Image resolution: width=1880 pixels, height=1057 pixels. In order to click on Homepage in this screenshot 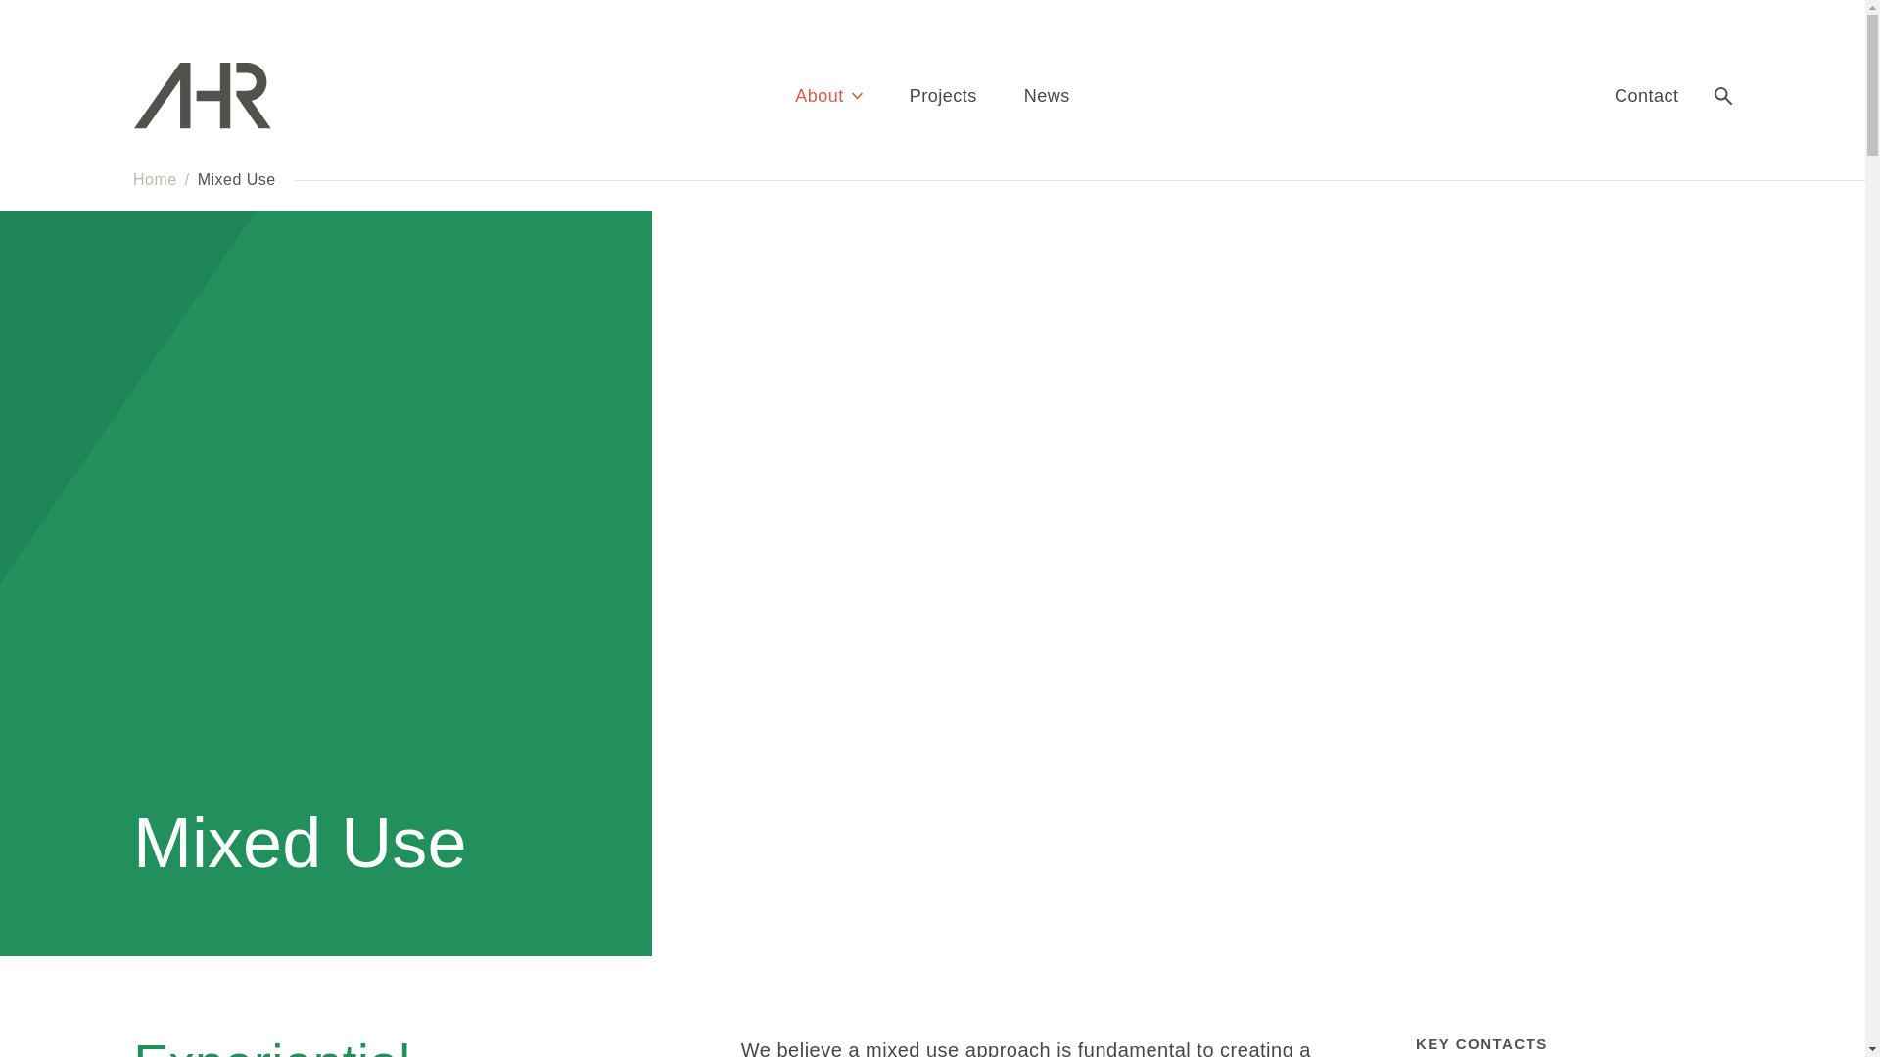, I will do `click(223, 95)`.